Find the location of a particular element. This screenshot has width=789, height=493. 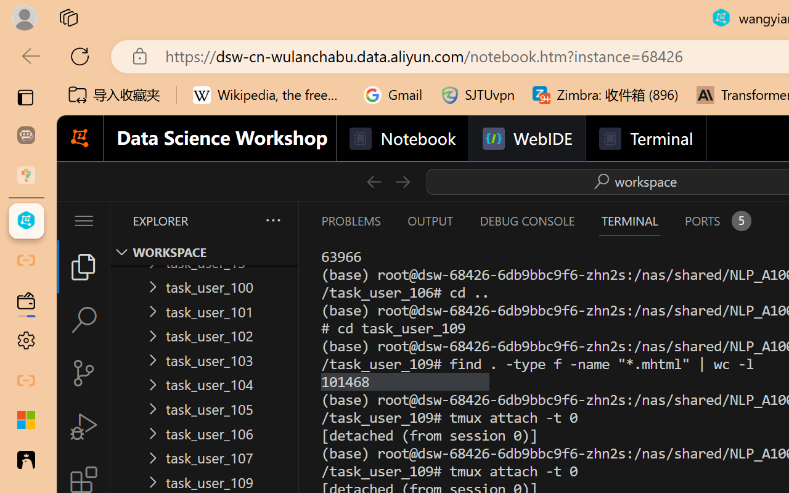

Explorer actions is located at coordinates (240, 221).